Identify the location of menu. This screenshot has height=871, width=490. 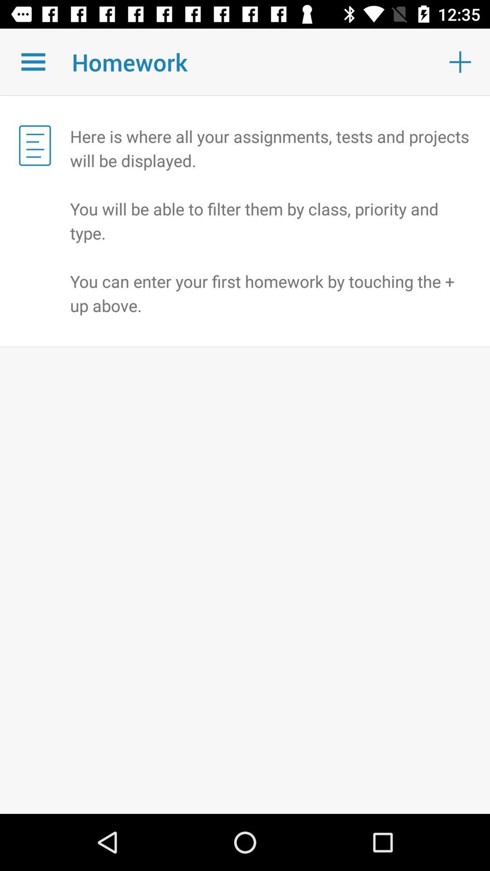
(34, 62).